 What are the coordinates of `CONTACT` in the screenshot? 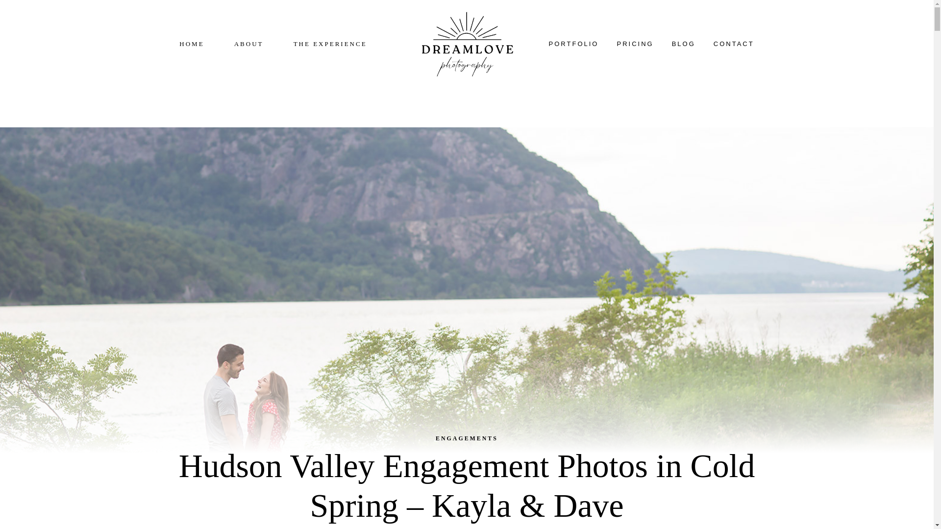 It's located at (733, 44).